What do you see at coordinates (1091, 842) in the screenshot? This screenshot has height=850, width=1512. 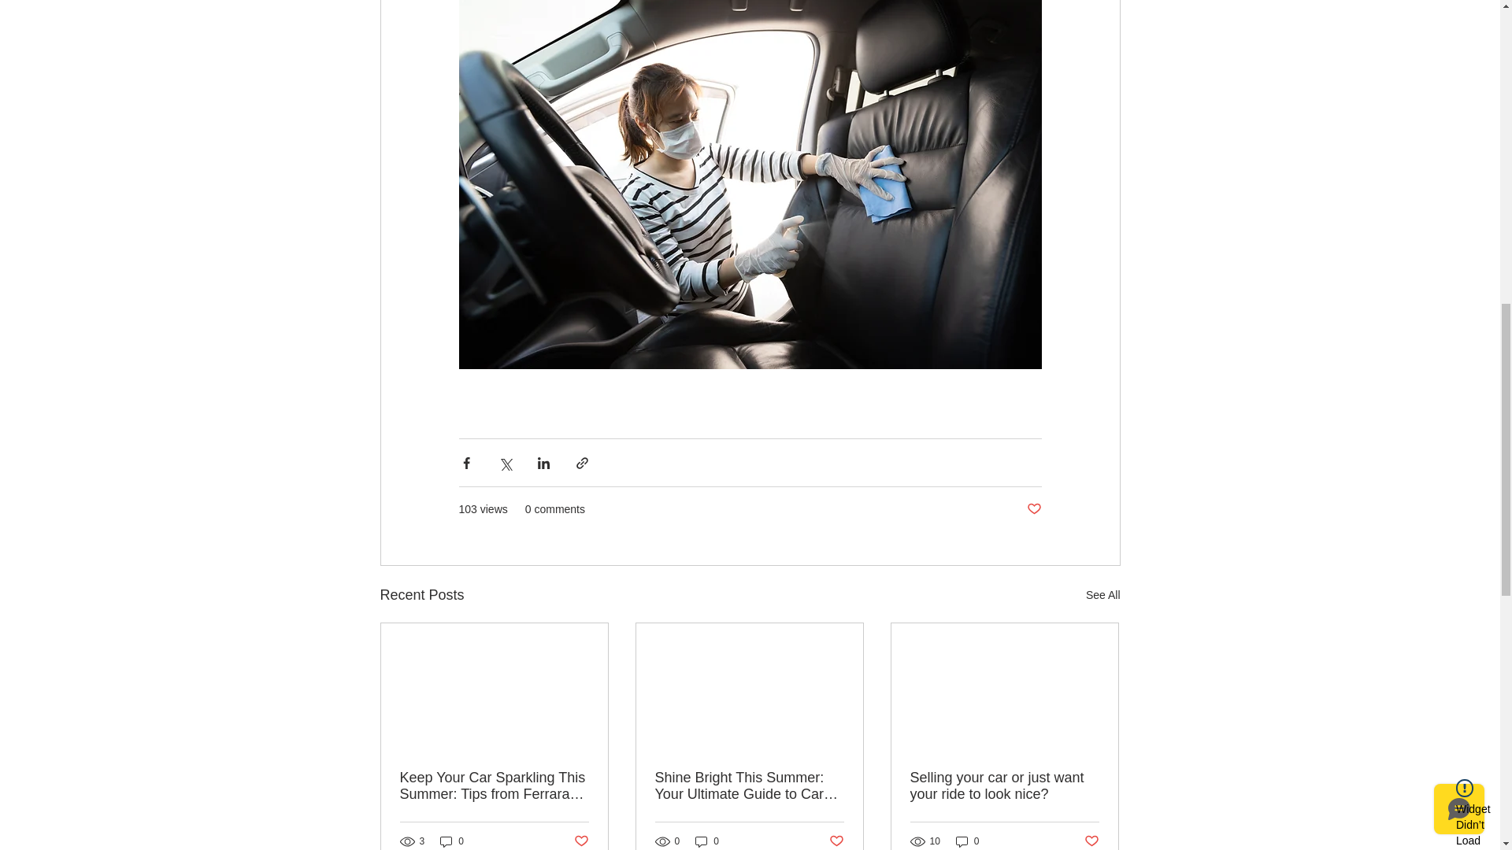 I see `Post not marked as liked` at bounding box center [1091, 842].